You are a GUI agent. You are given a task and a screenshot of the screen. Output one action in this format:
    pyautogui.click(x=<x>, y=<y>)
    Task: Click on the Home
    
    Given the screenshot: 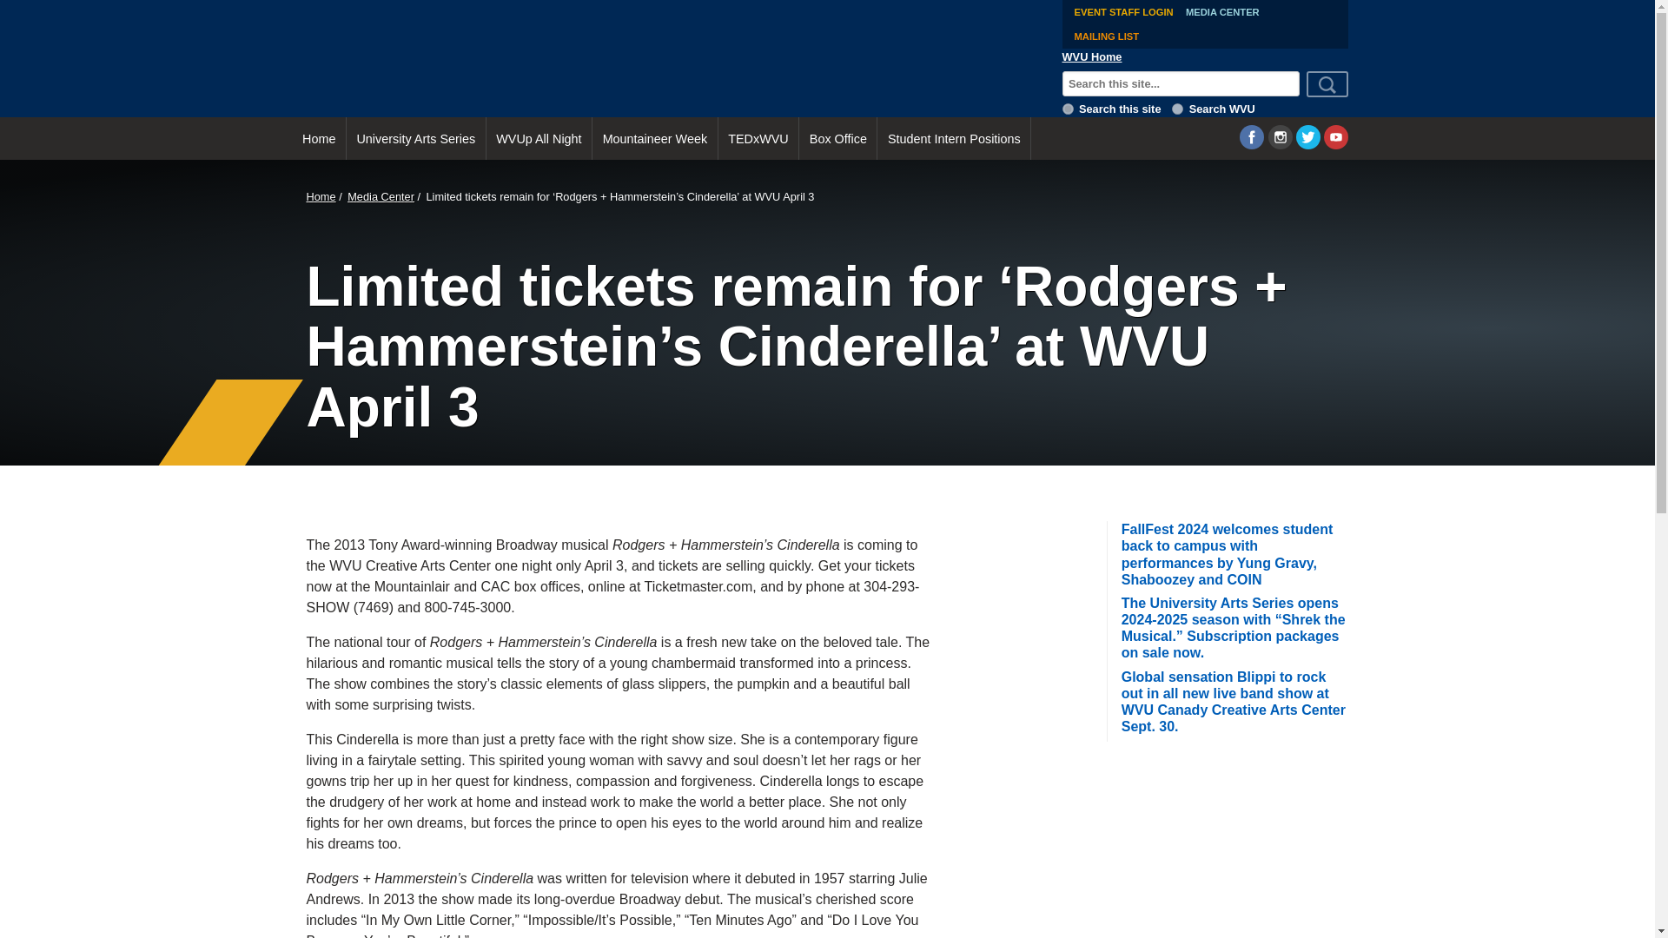 What is the action you would take?
    pyautogui.click(x=320, y=196)
    